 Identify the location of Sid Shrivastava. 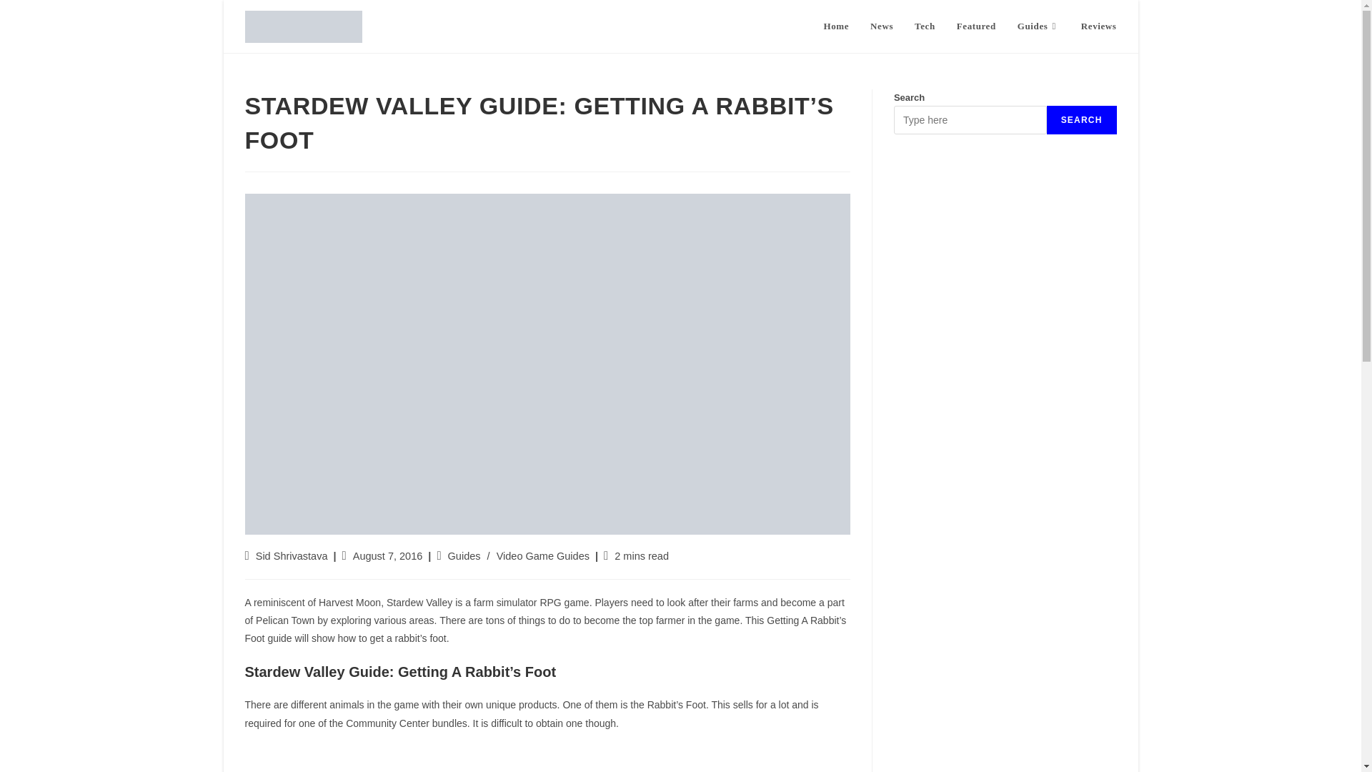
(292, 556).